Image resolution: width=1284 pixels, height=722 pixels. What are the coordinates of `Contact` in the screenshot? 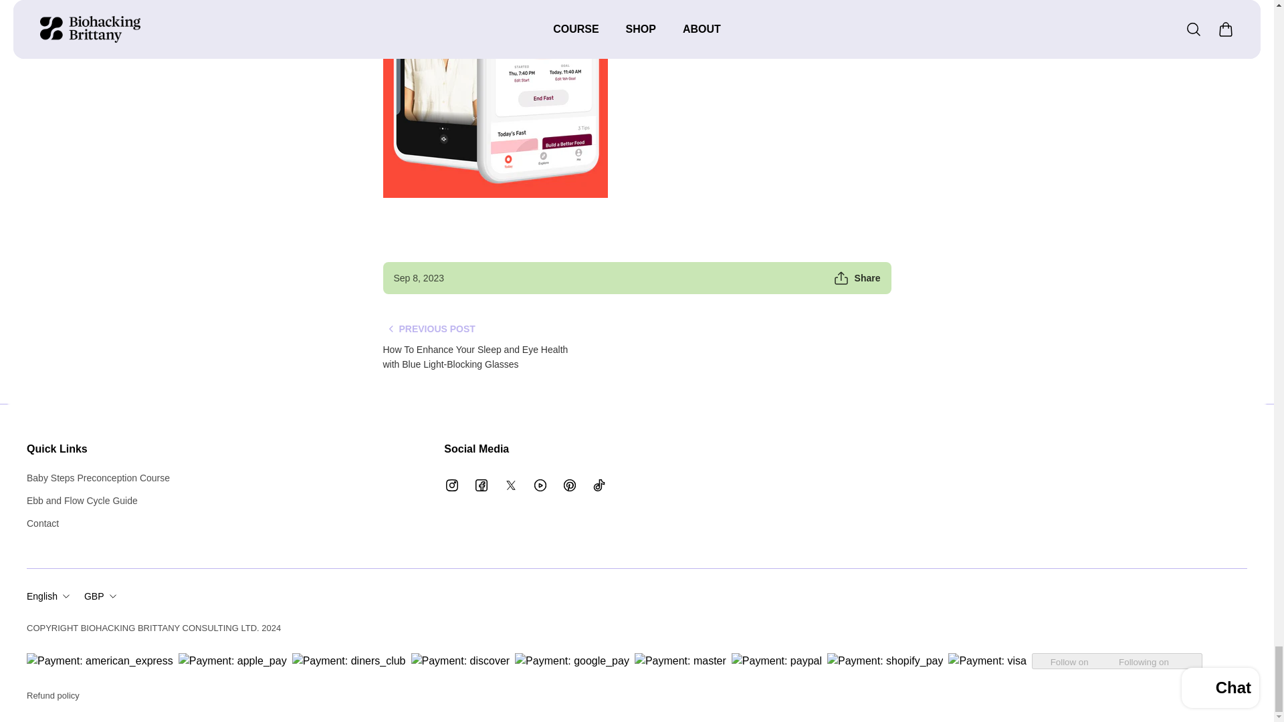 It's located at (98, 523).